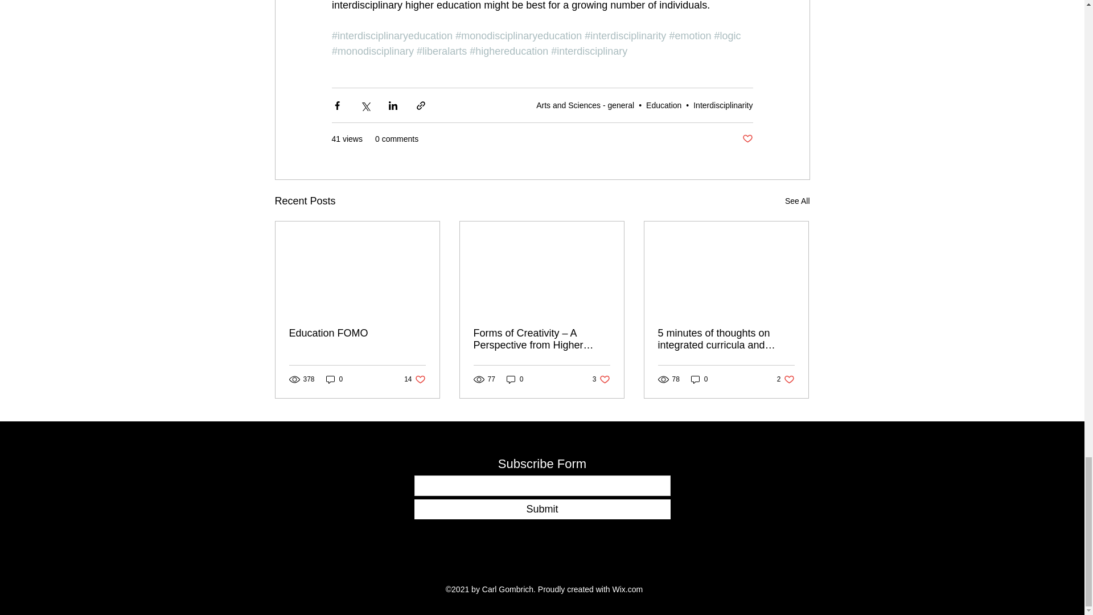 The width and height of the screenshot is (1093, 615). I want to click on See All, so click(797, 202).